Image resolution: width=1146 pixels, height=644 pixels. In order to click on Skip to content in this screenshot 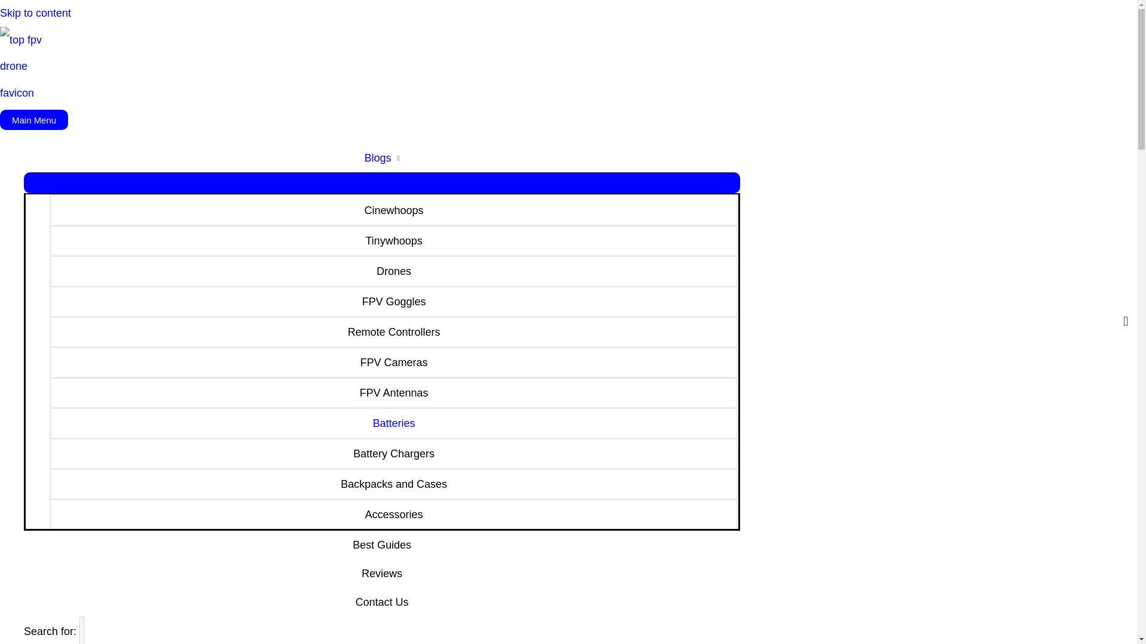, I will do `click(36, 13)`.